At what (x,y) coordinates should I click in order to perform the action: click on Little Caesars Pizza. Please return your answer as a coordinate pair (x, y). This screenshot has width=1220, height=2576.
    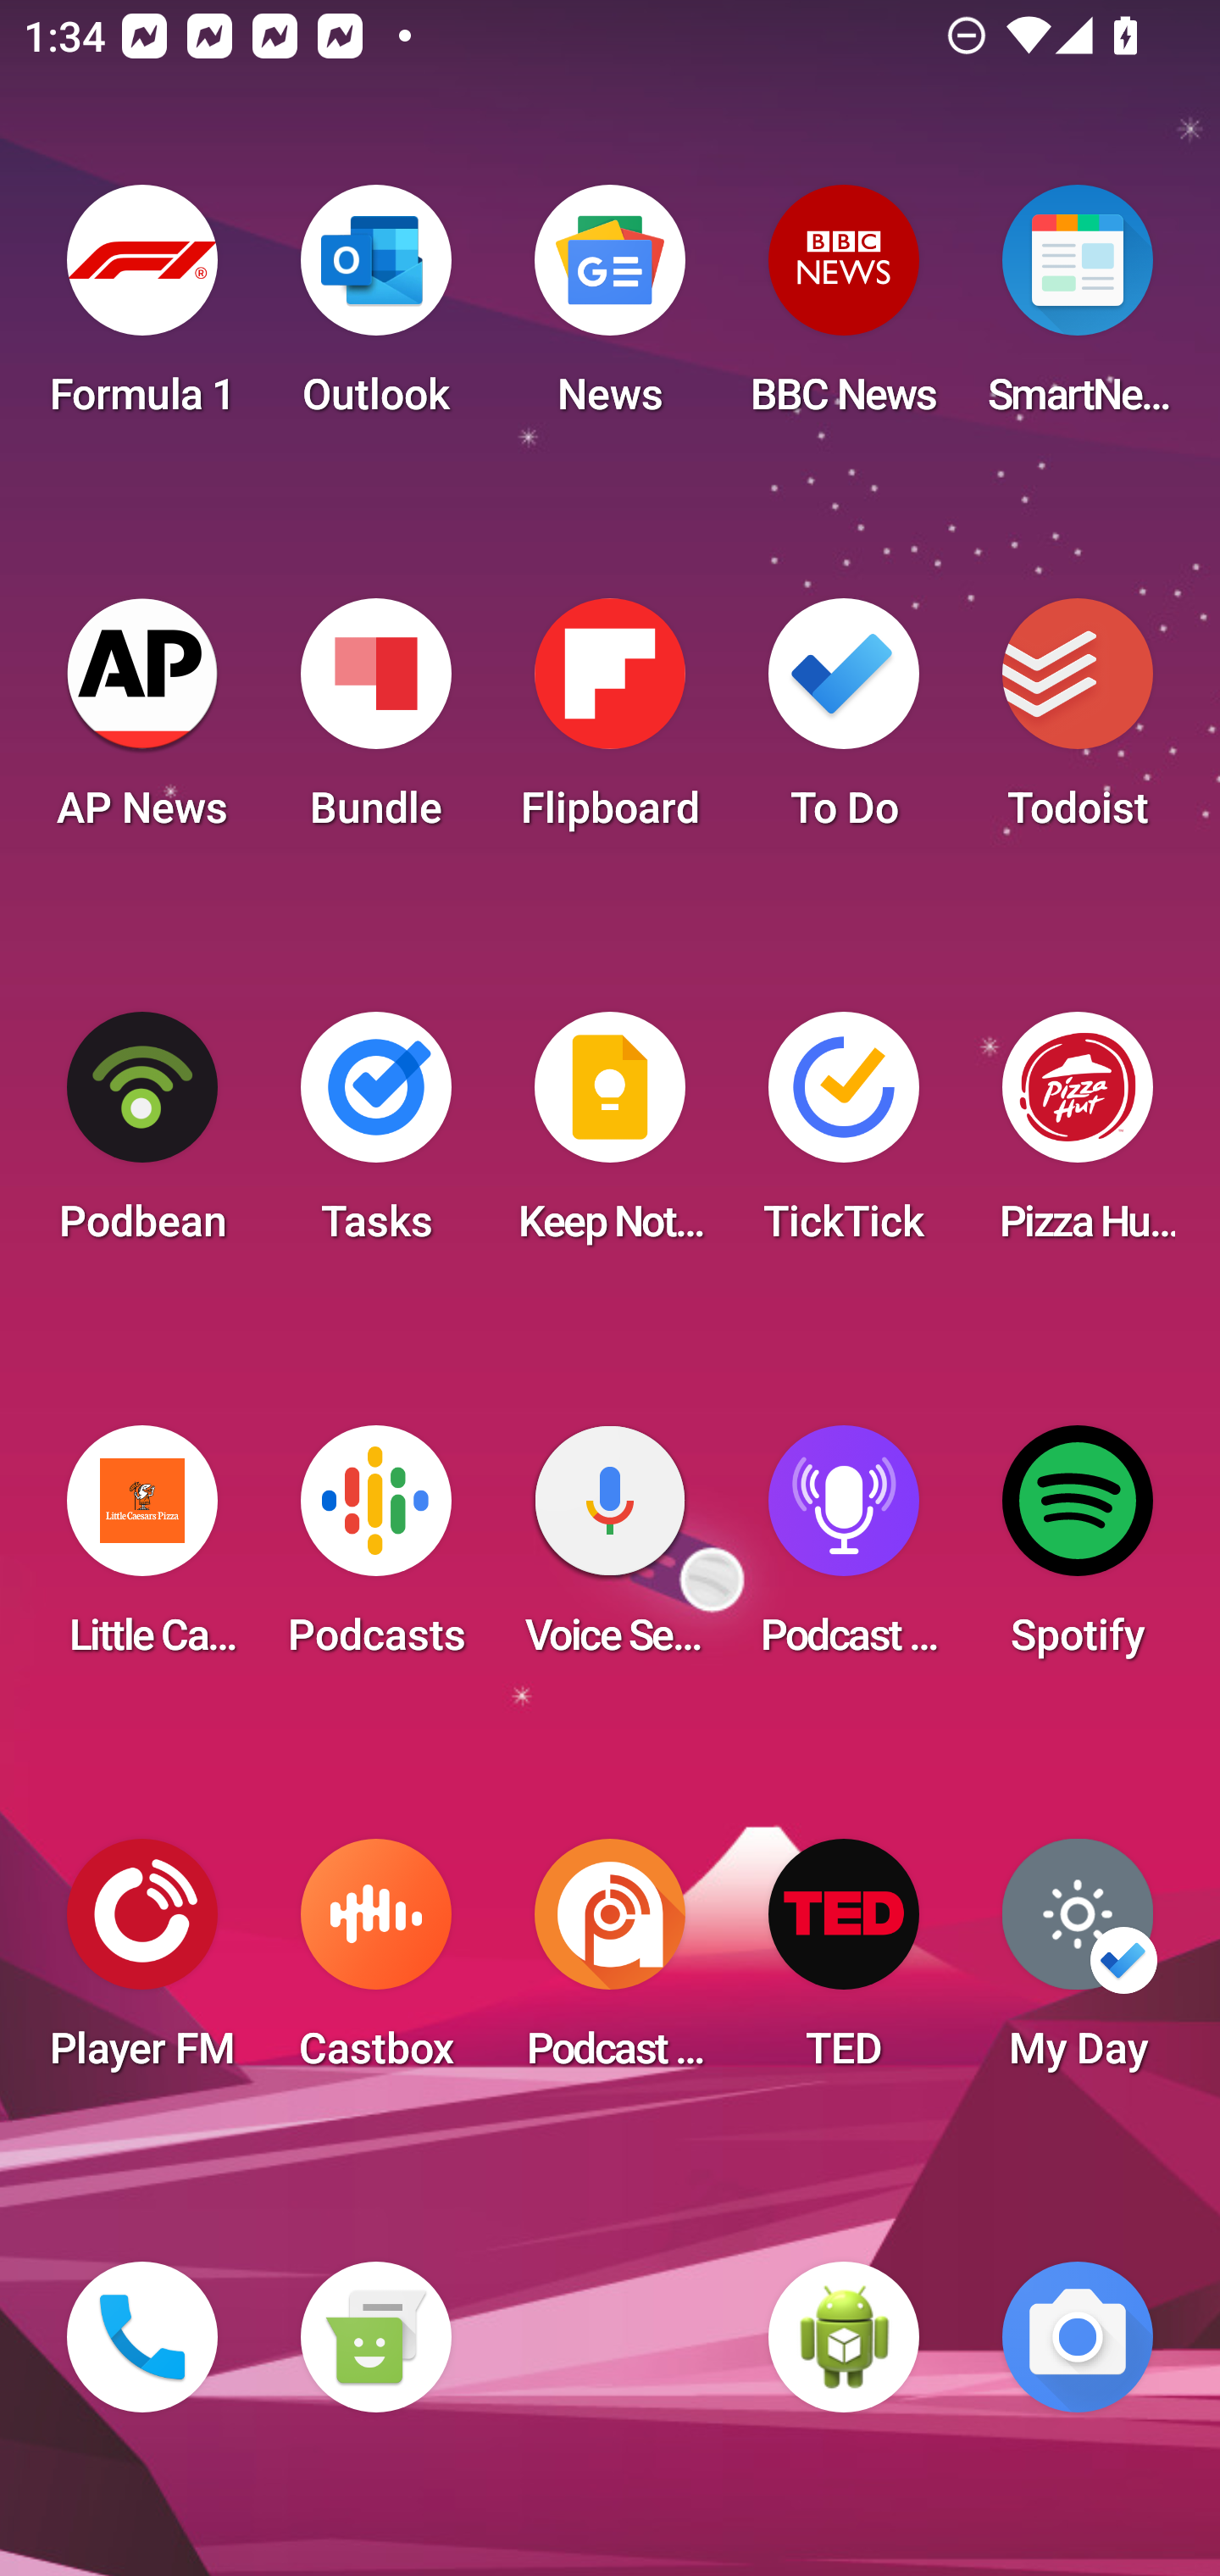
    Looking at the image, I should click on (142, 1551).